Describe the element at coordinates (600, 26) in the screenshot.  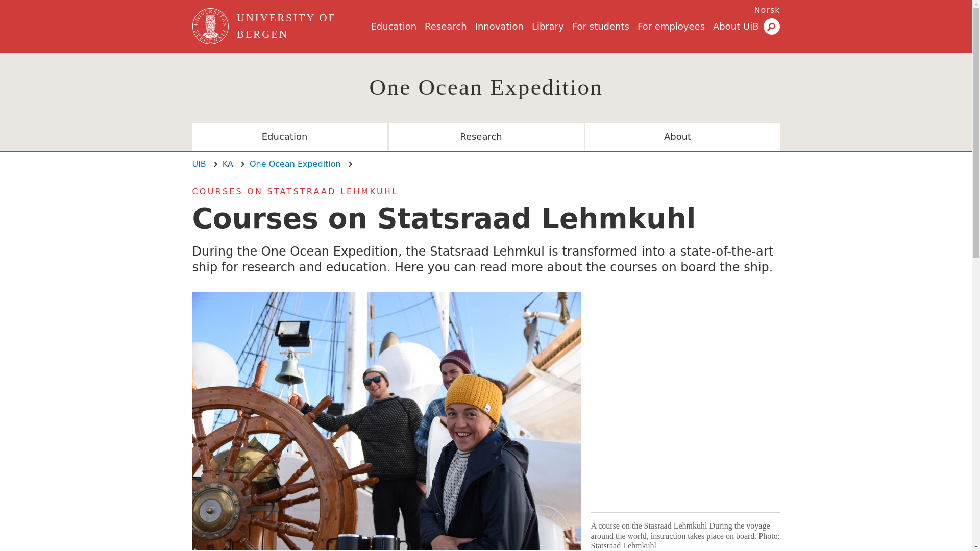
I see `For students` at that location.